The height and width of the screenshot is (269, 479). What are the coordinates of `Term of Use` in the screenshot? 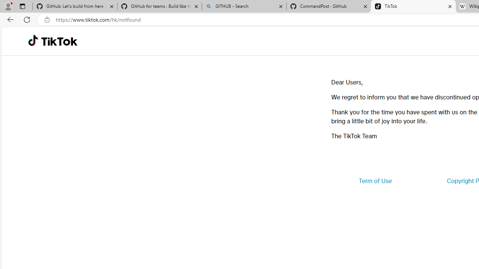 It's located at (375, 181).